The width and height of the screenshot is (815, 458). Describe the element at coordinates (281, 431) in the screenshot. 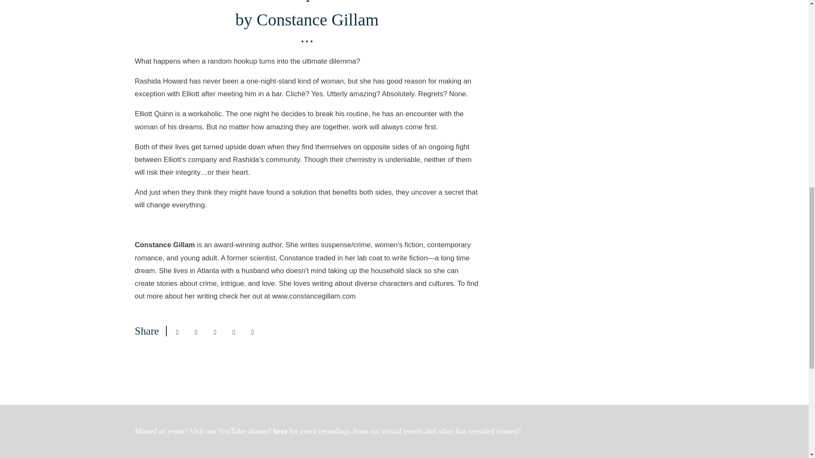

I see `here` at that location.